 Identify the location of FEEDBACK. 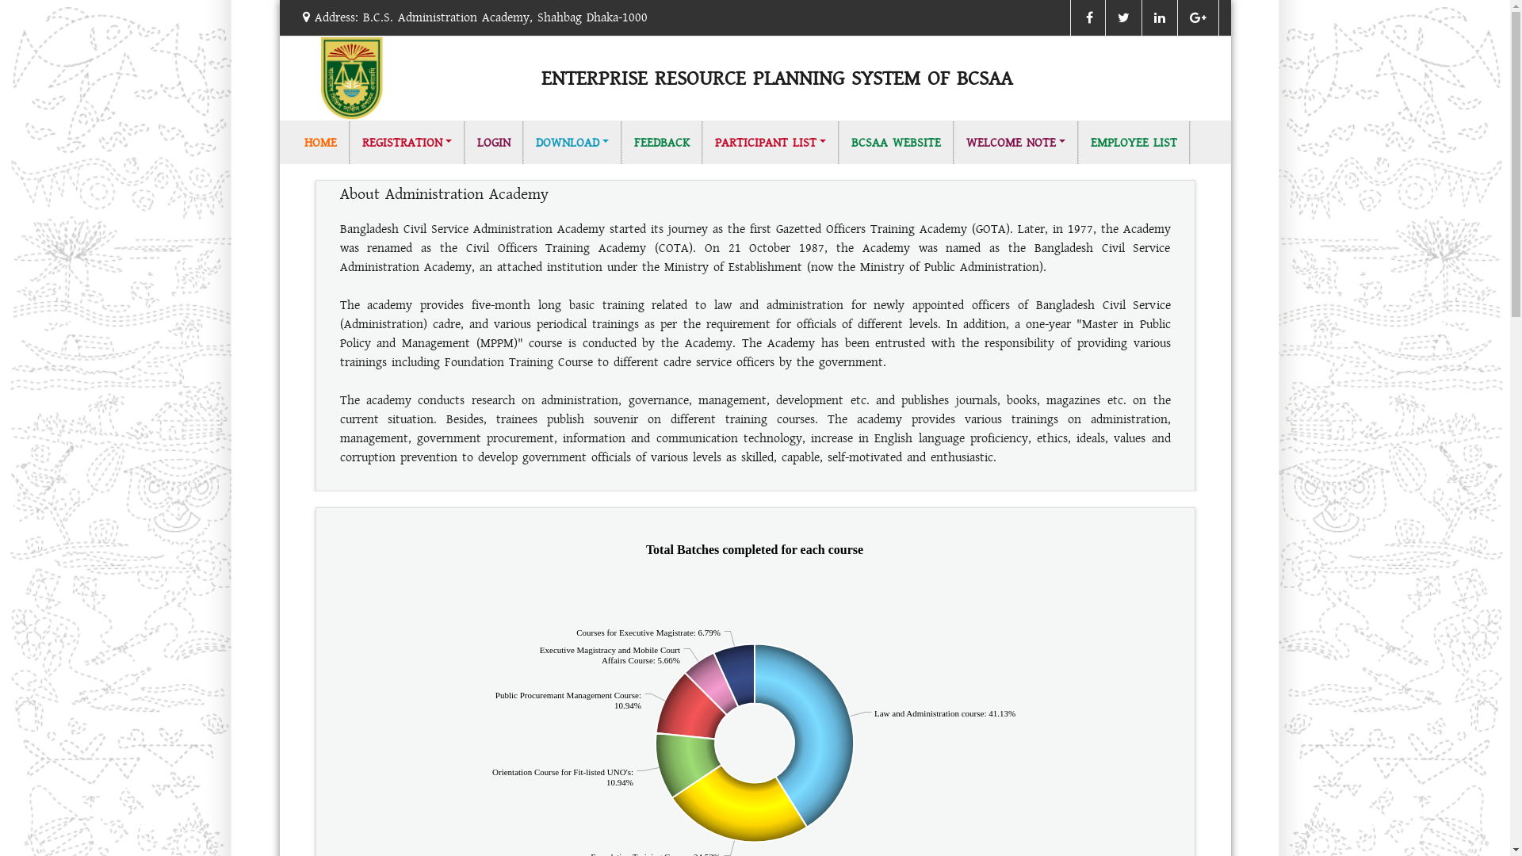
(663, 142).